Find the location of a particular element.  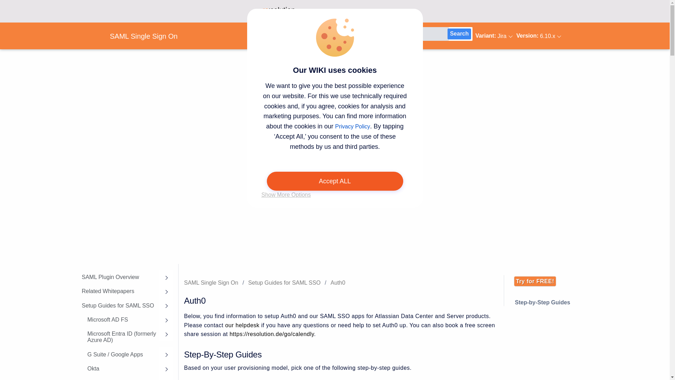

SAML Single Sign On is located at coordinates (146, 36).